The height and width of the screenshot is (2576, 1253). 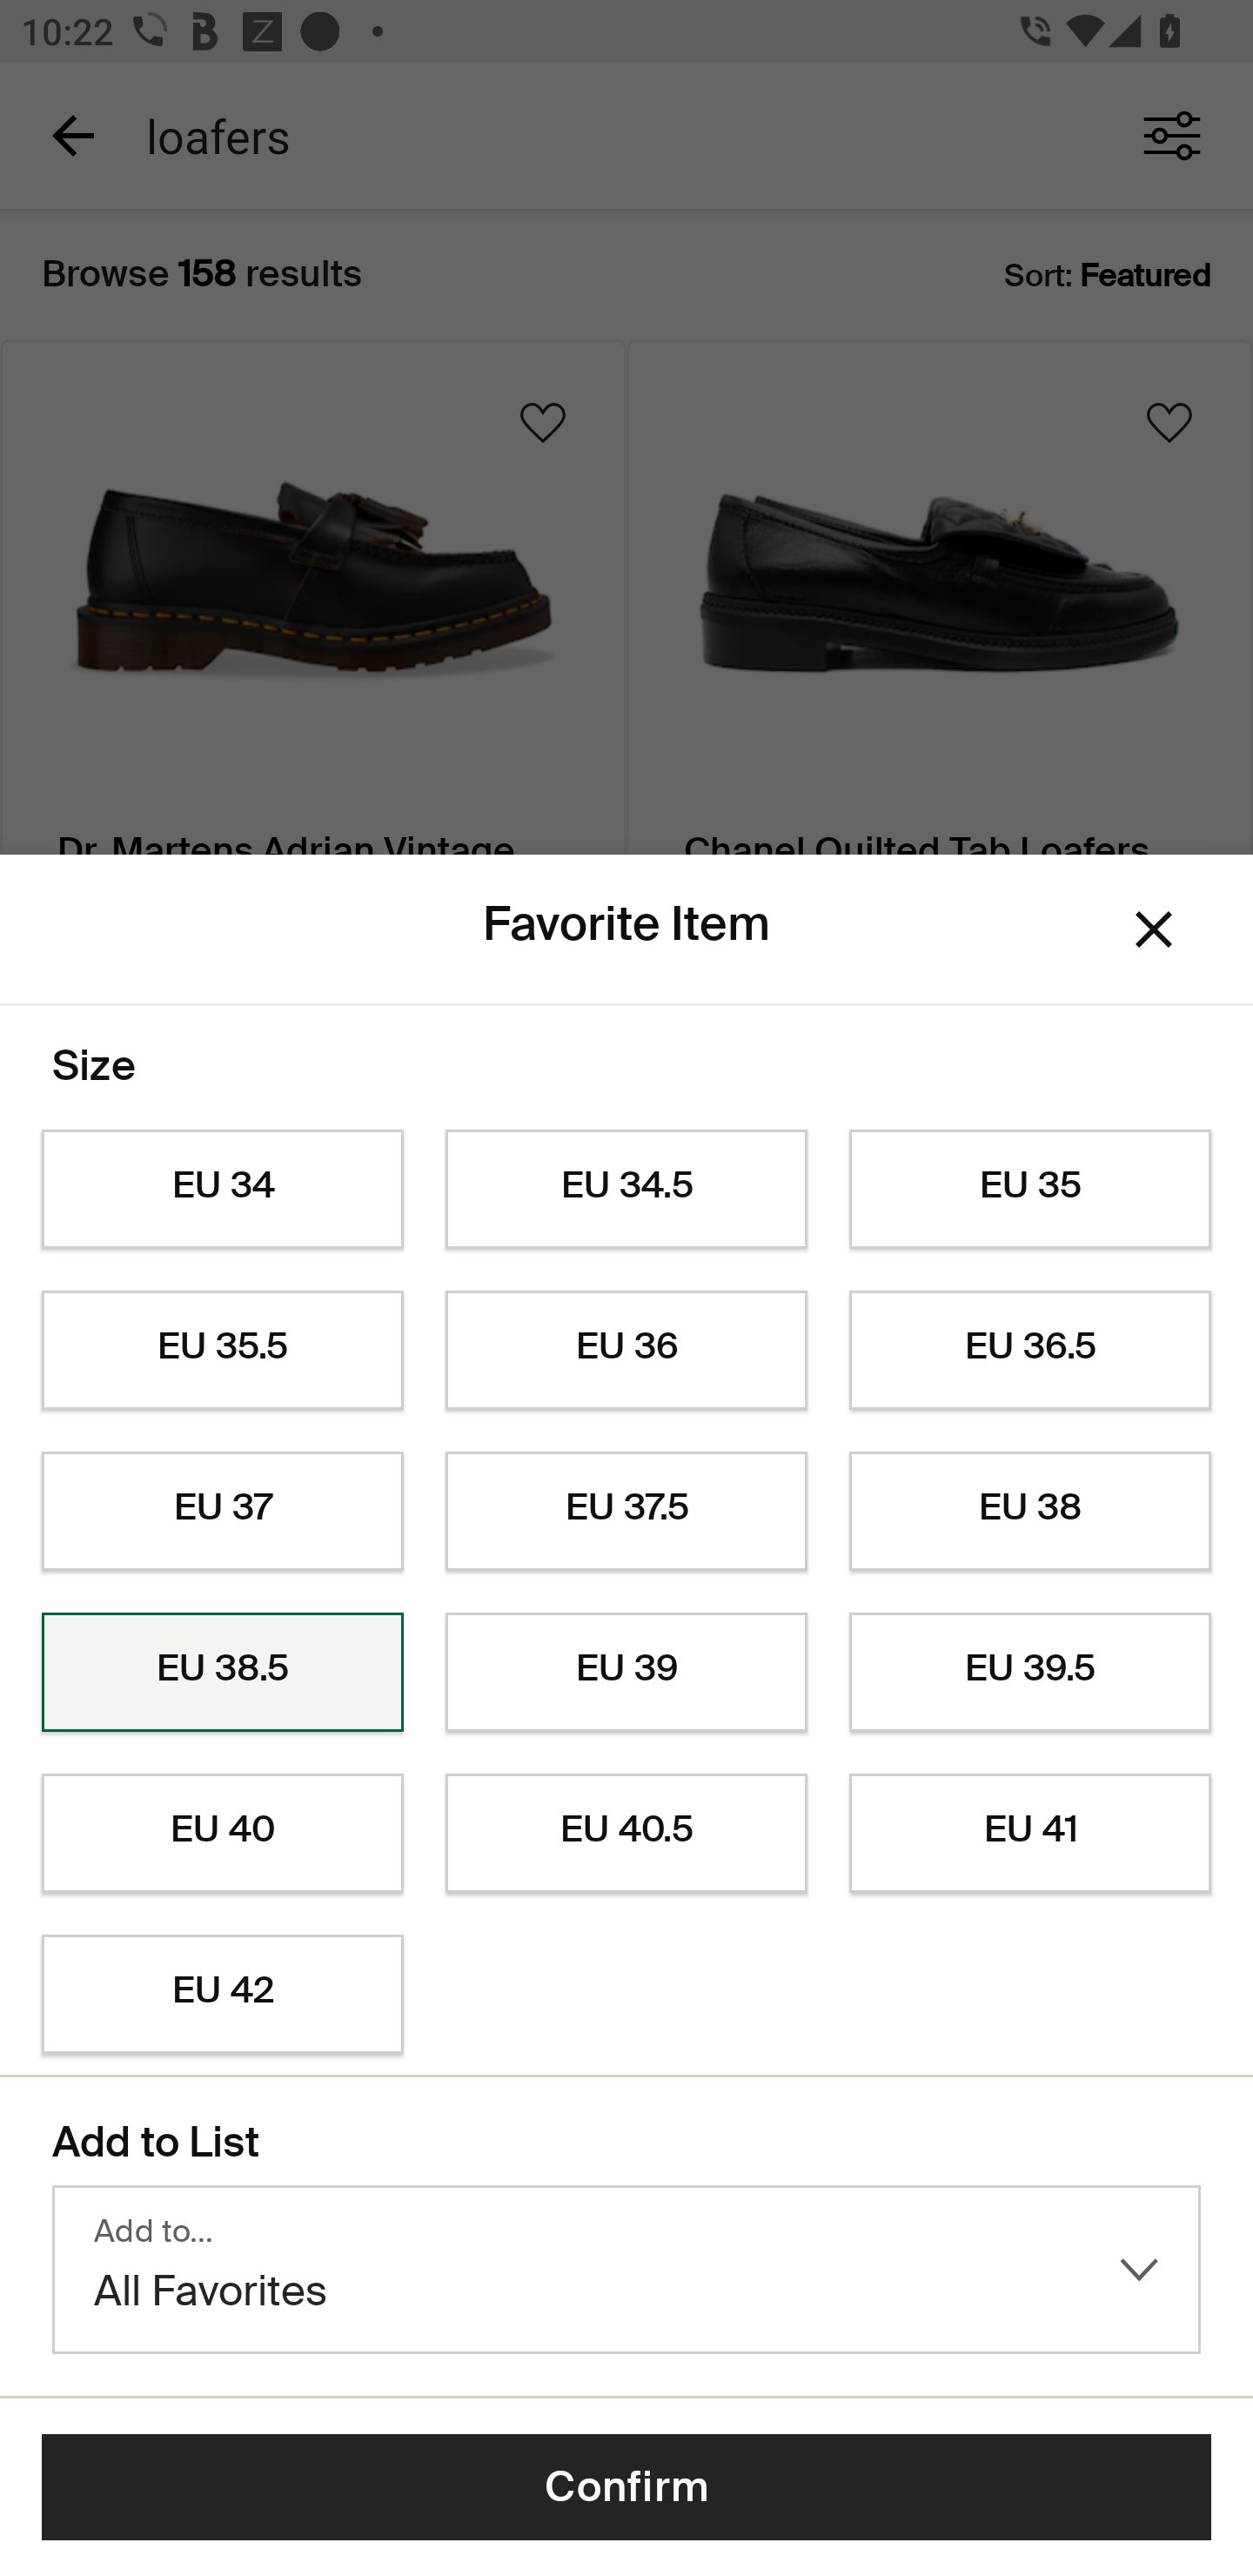 What do you see at coordinates (1030, 1351) in the screenshot?
I see `EU 36.5` at bounding box center [1030, 1351].